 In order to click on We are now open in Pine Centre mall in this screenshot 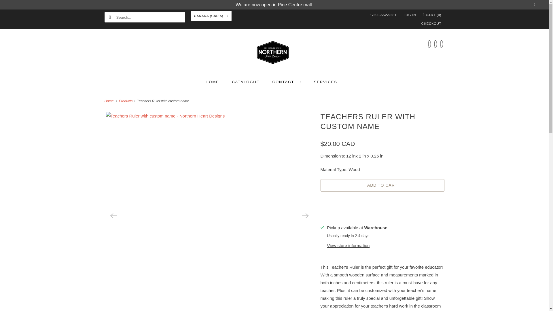, I will do `click(274, 5)`.